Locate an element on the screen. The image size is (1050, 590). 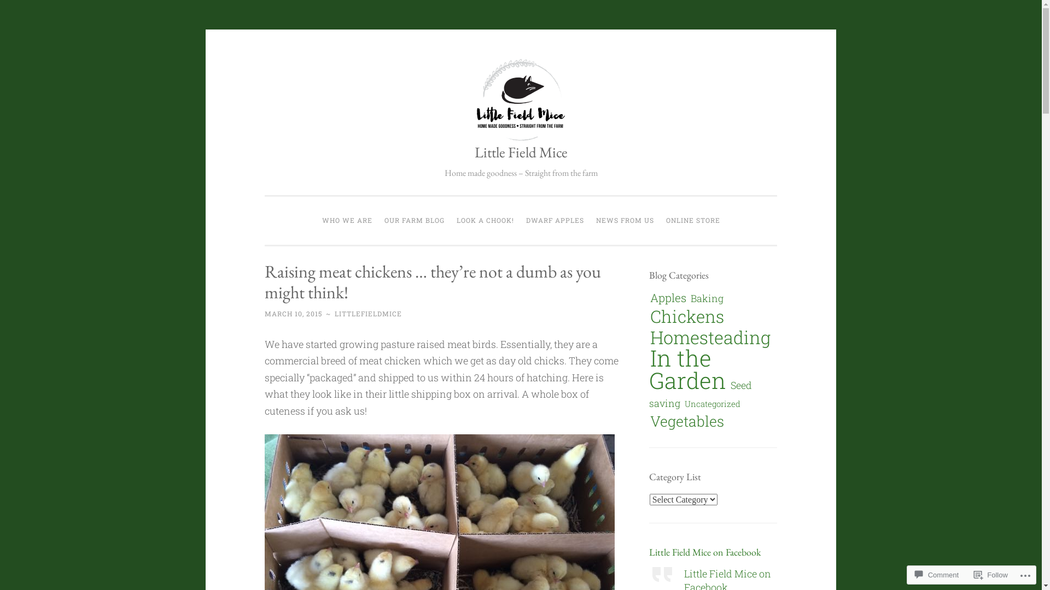
ONLINE STORE is located at coordinates (692, 221).